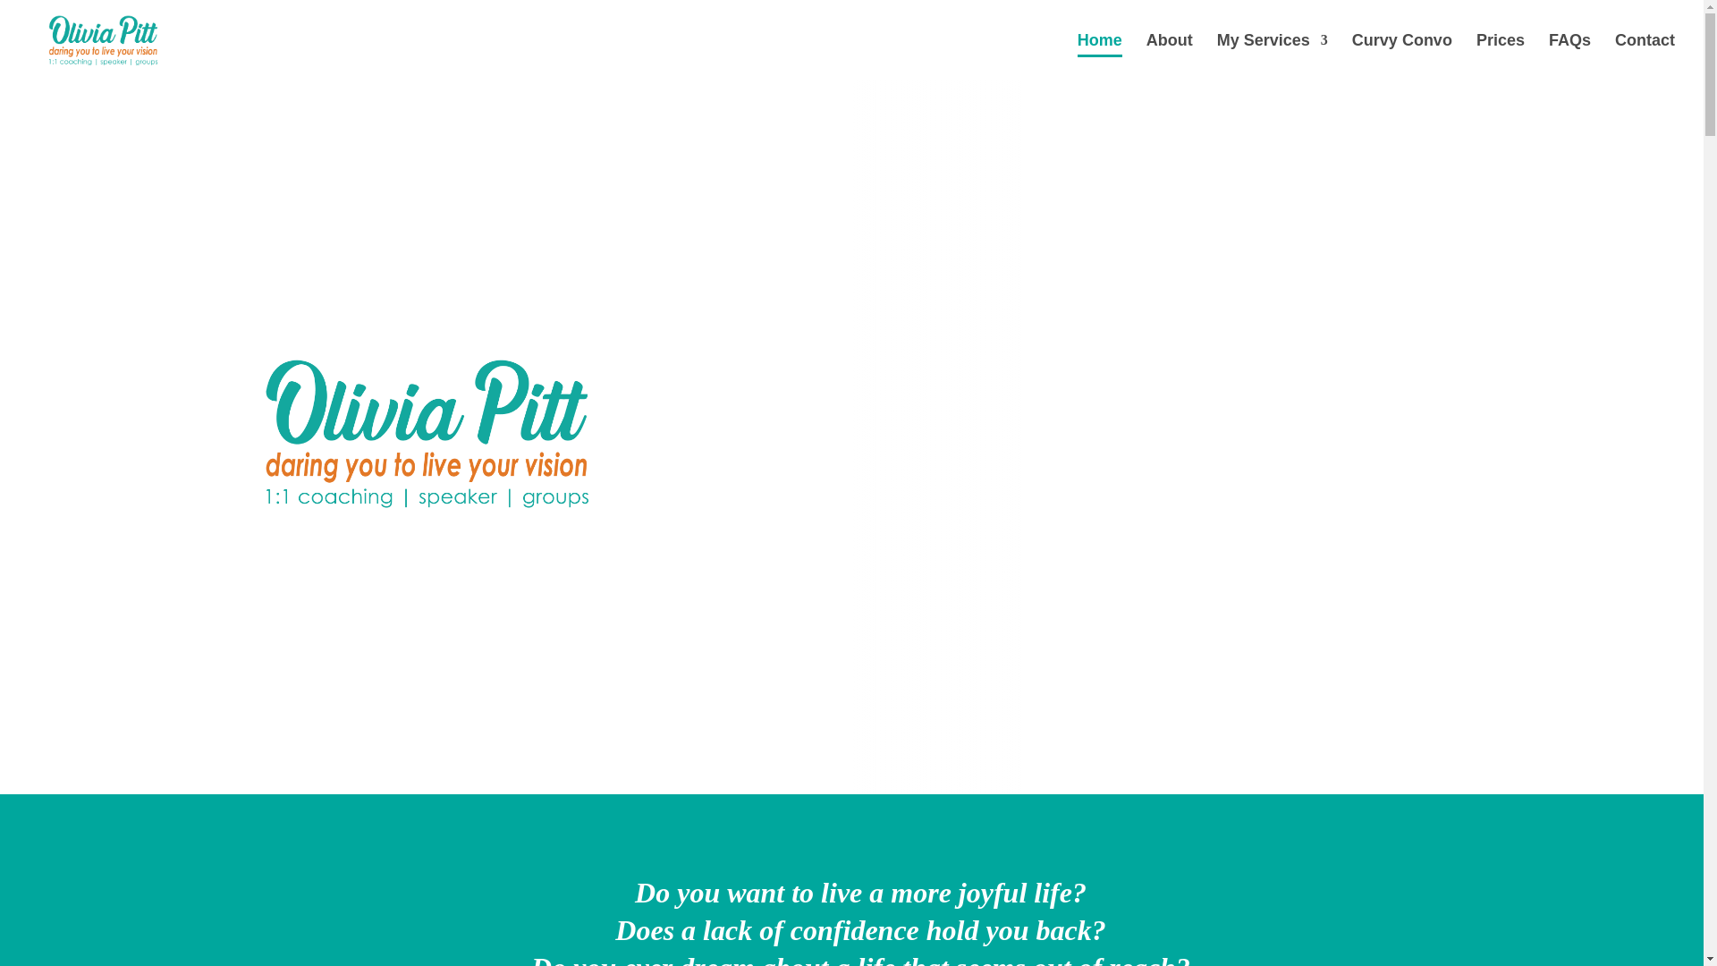 The image size is (1717, 966). Describe the element at coordinates (1402, 56) in the screenshot. I see `Curvy Convo` at that location.